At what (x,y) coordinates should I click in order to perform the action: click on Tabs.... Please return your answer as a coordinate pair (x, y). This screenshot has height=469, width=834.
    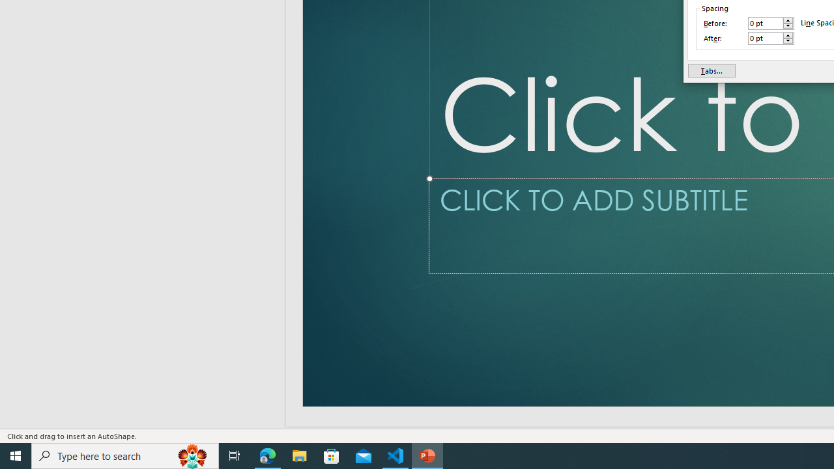
    Looking at the image, I should click on (712, 70).